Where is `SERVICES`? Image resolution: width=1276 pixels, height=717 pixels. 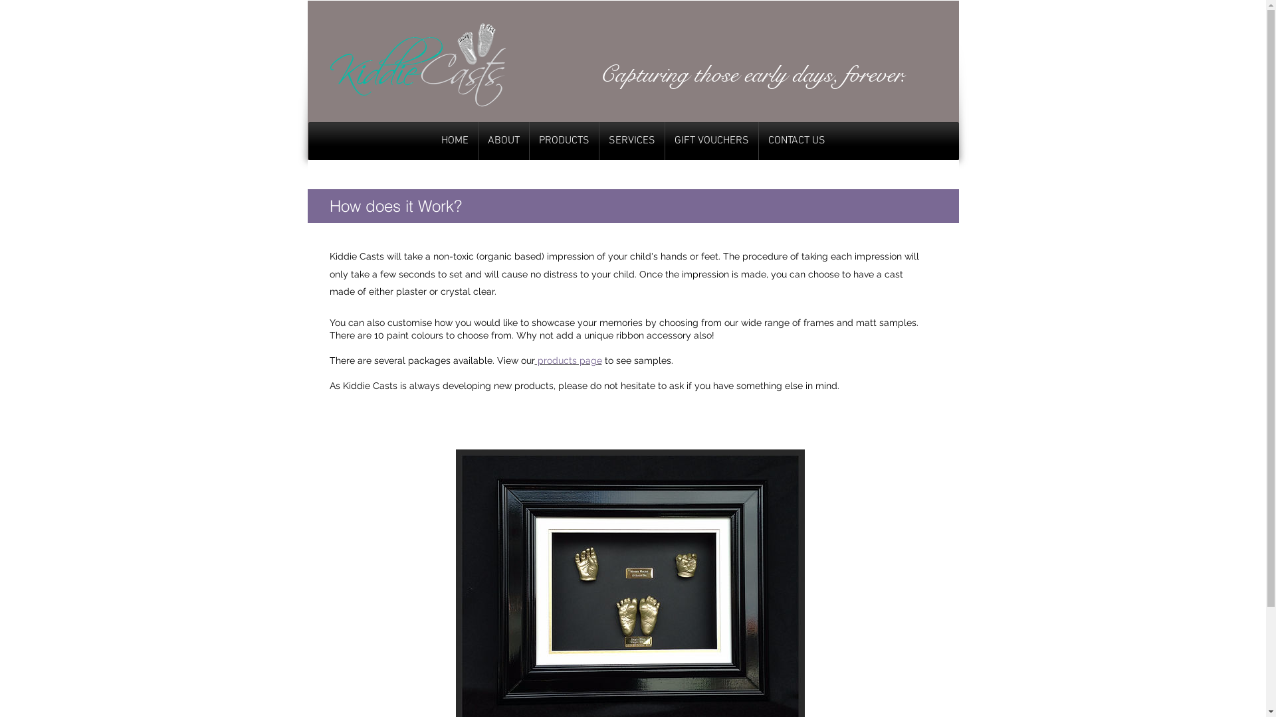 SERVICES is located at coordinates (632, 141).